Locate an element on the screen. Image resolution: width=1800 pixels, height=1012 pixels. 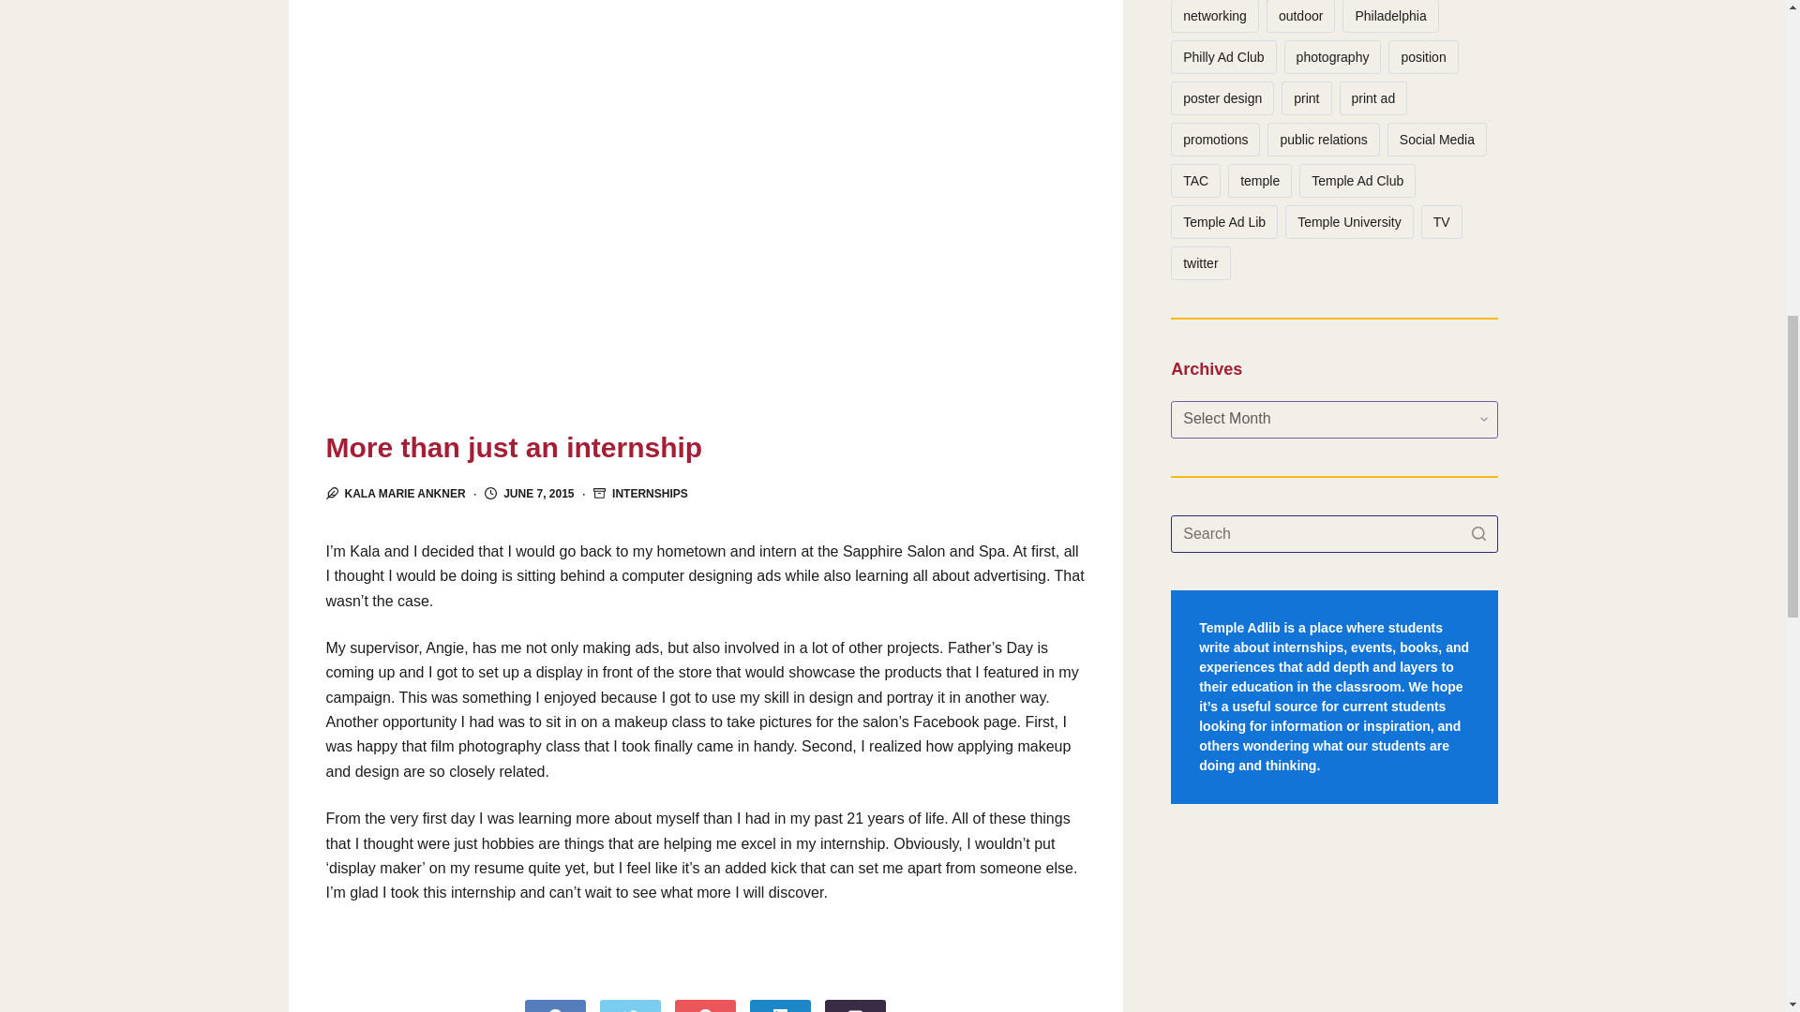
INTERNSHIPS is located at coordinates (649, 493).